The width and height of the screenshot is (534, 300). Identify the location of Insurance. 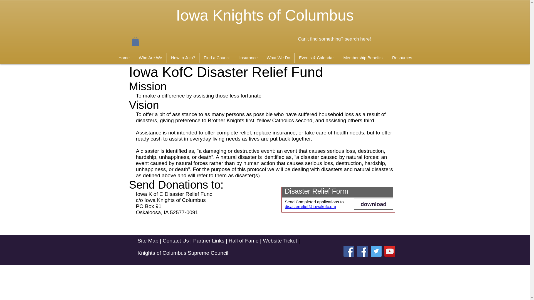
(248, 58).